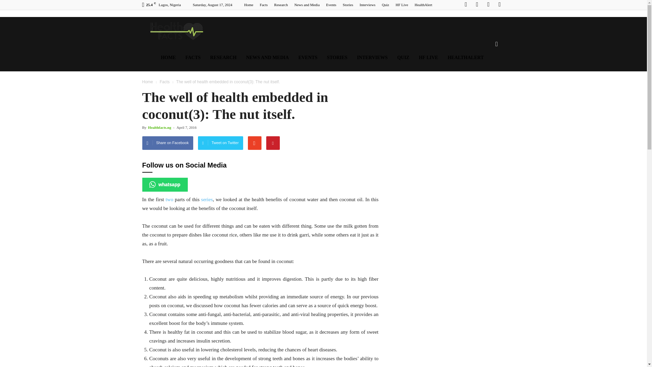 The width and height of the screenshot is (652, 367). Describe the element at coordinates (168, 57) in the screenshot. I see `HOME` at that location.